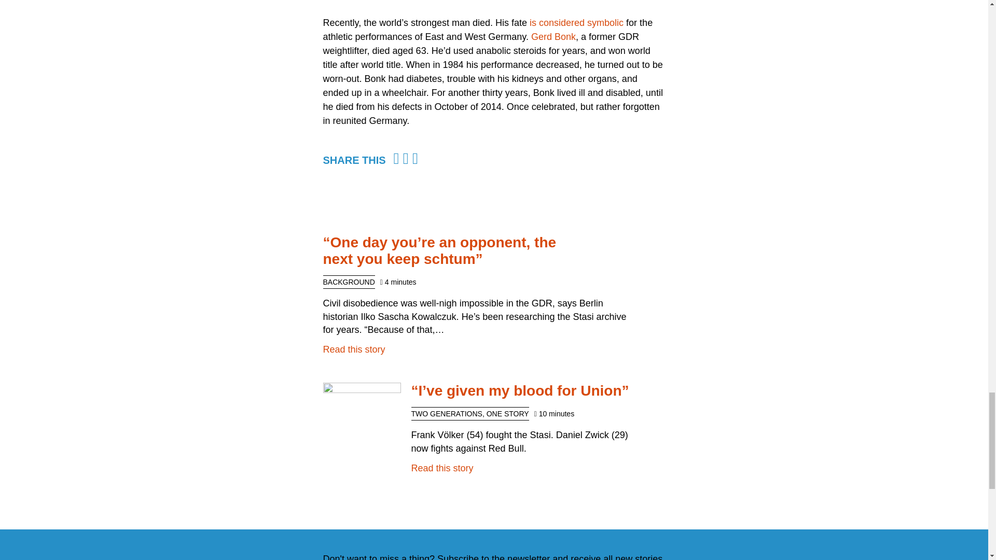 This screenshot has height=560, width=996. Describe the element at coordinates (576, 23) in the screenshot. I see `is considered symbolic` at that location.